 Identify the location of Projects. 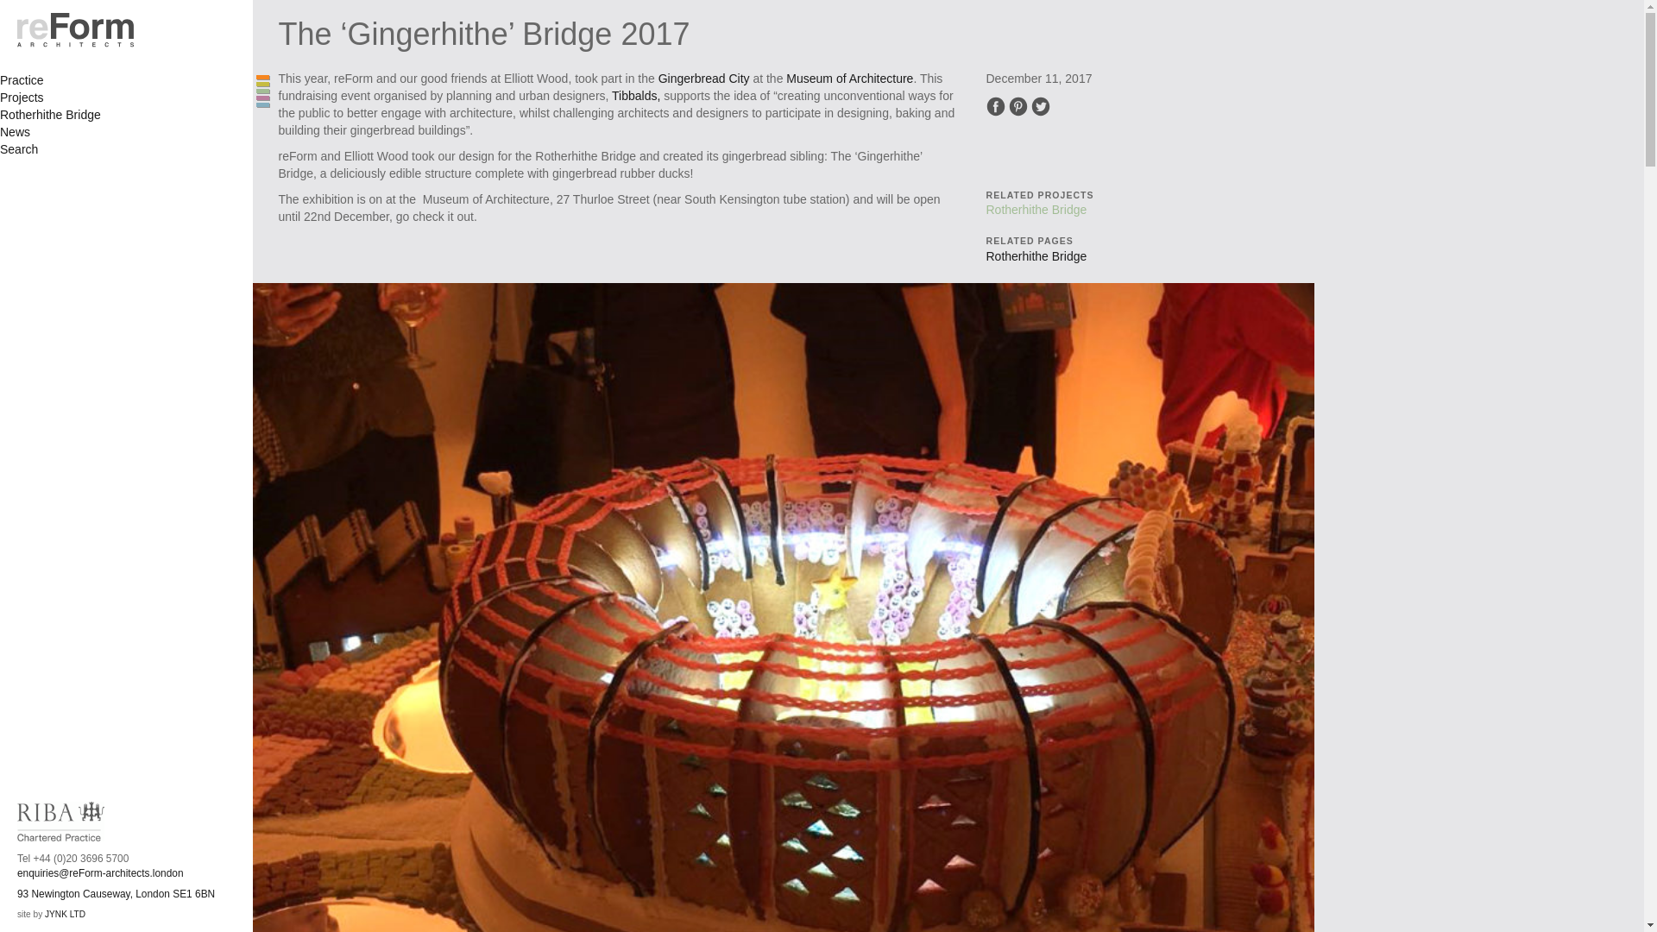
(65, 914).